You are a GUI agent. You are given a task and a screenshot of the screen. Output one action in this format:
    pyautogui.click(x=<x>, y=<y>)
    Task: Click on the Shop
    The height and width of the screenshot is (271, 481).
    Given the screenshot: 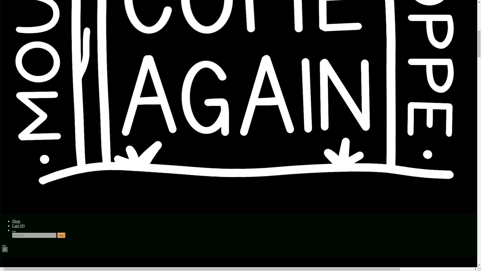 What is the action you would take?
    pyautogui.click(x=16, y=221)
    